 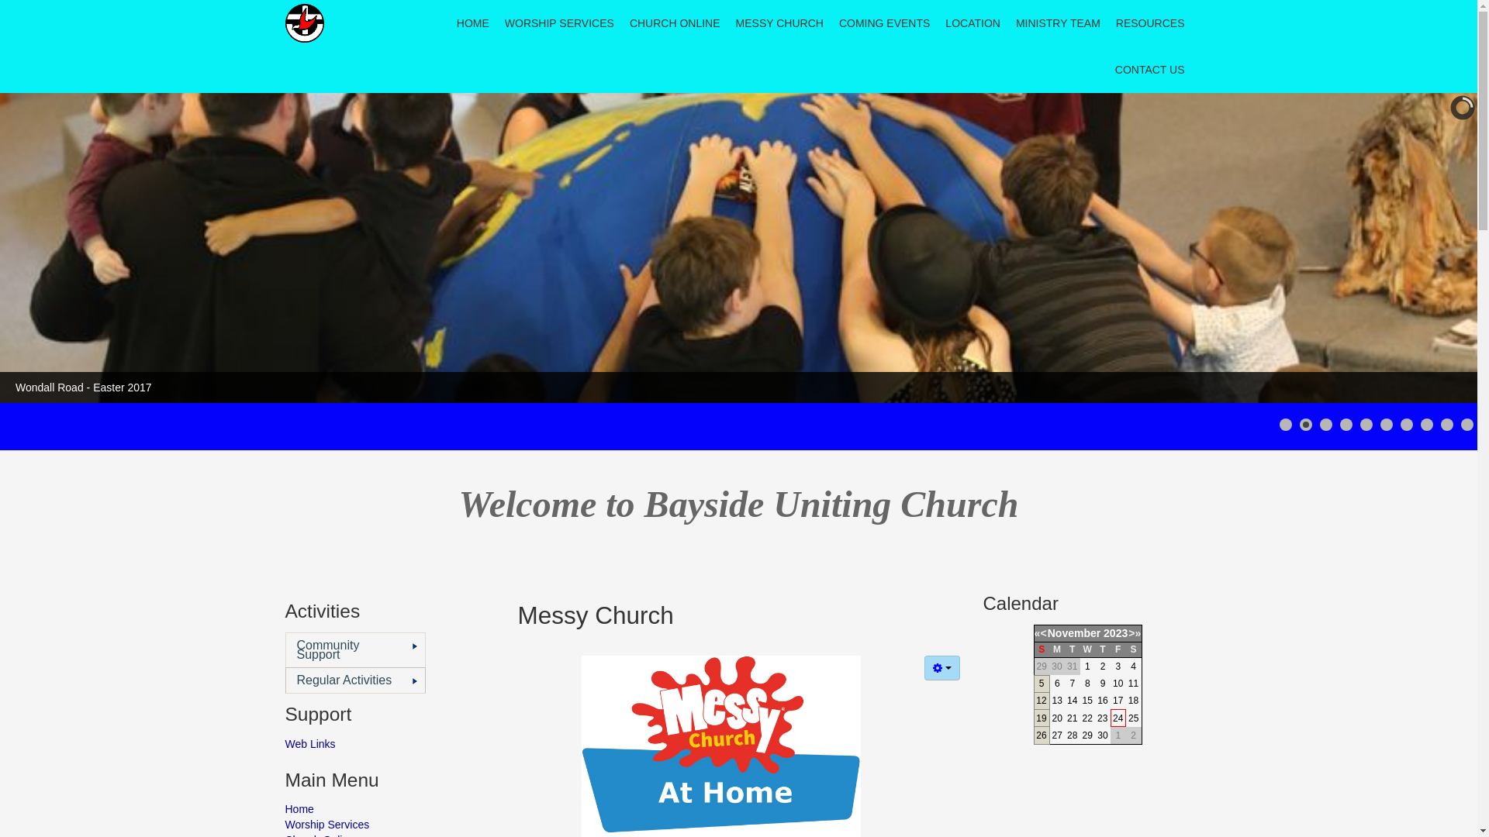 What do you see at coordinates (884, 23) in the screenshot?
I see `COMING EVENTS` at bounding box center [884, 23].